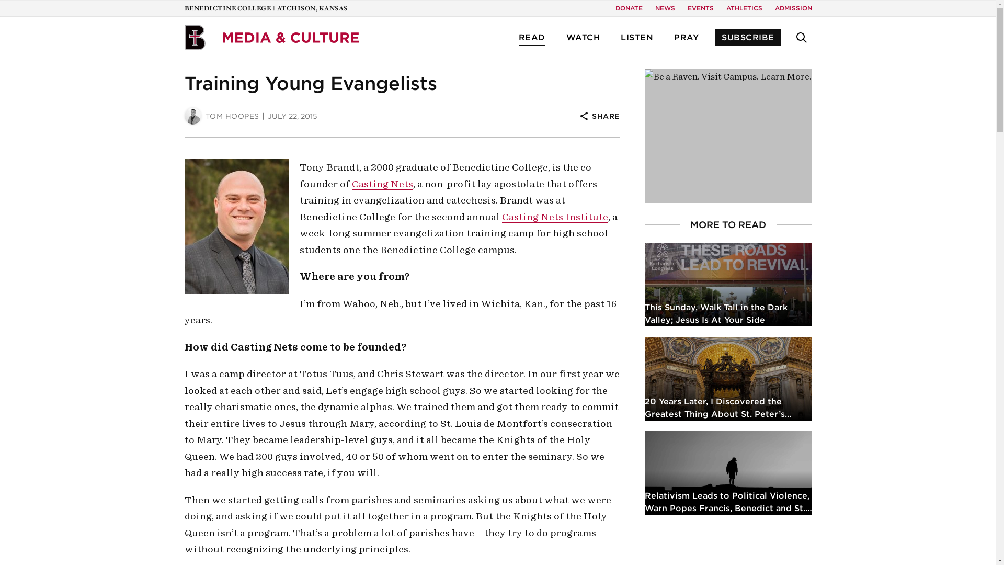 This screenshot has height=565, width=1004. I want to click on DONATE, so click(629, 8).